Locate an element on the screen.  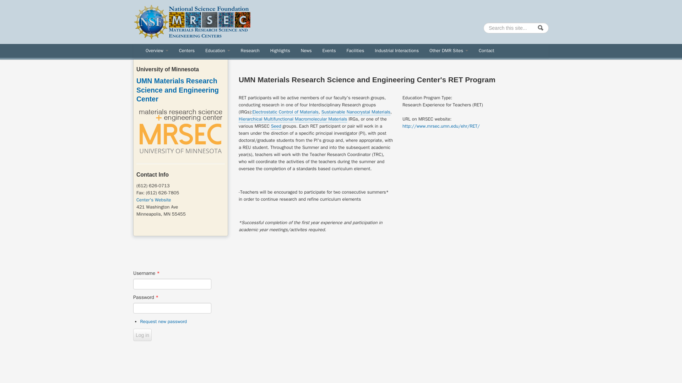
Hierarchical Multifunctional Macromolecular Materials is located at coordinates (293, 119).